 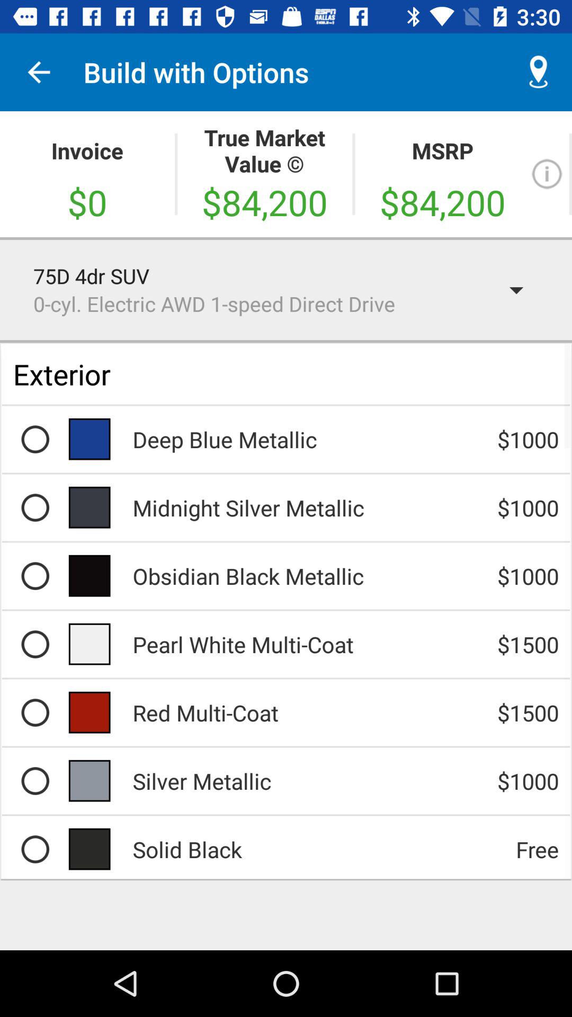 I want to click on select midnight silver, so click(x=35, y=507).